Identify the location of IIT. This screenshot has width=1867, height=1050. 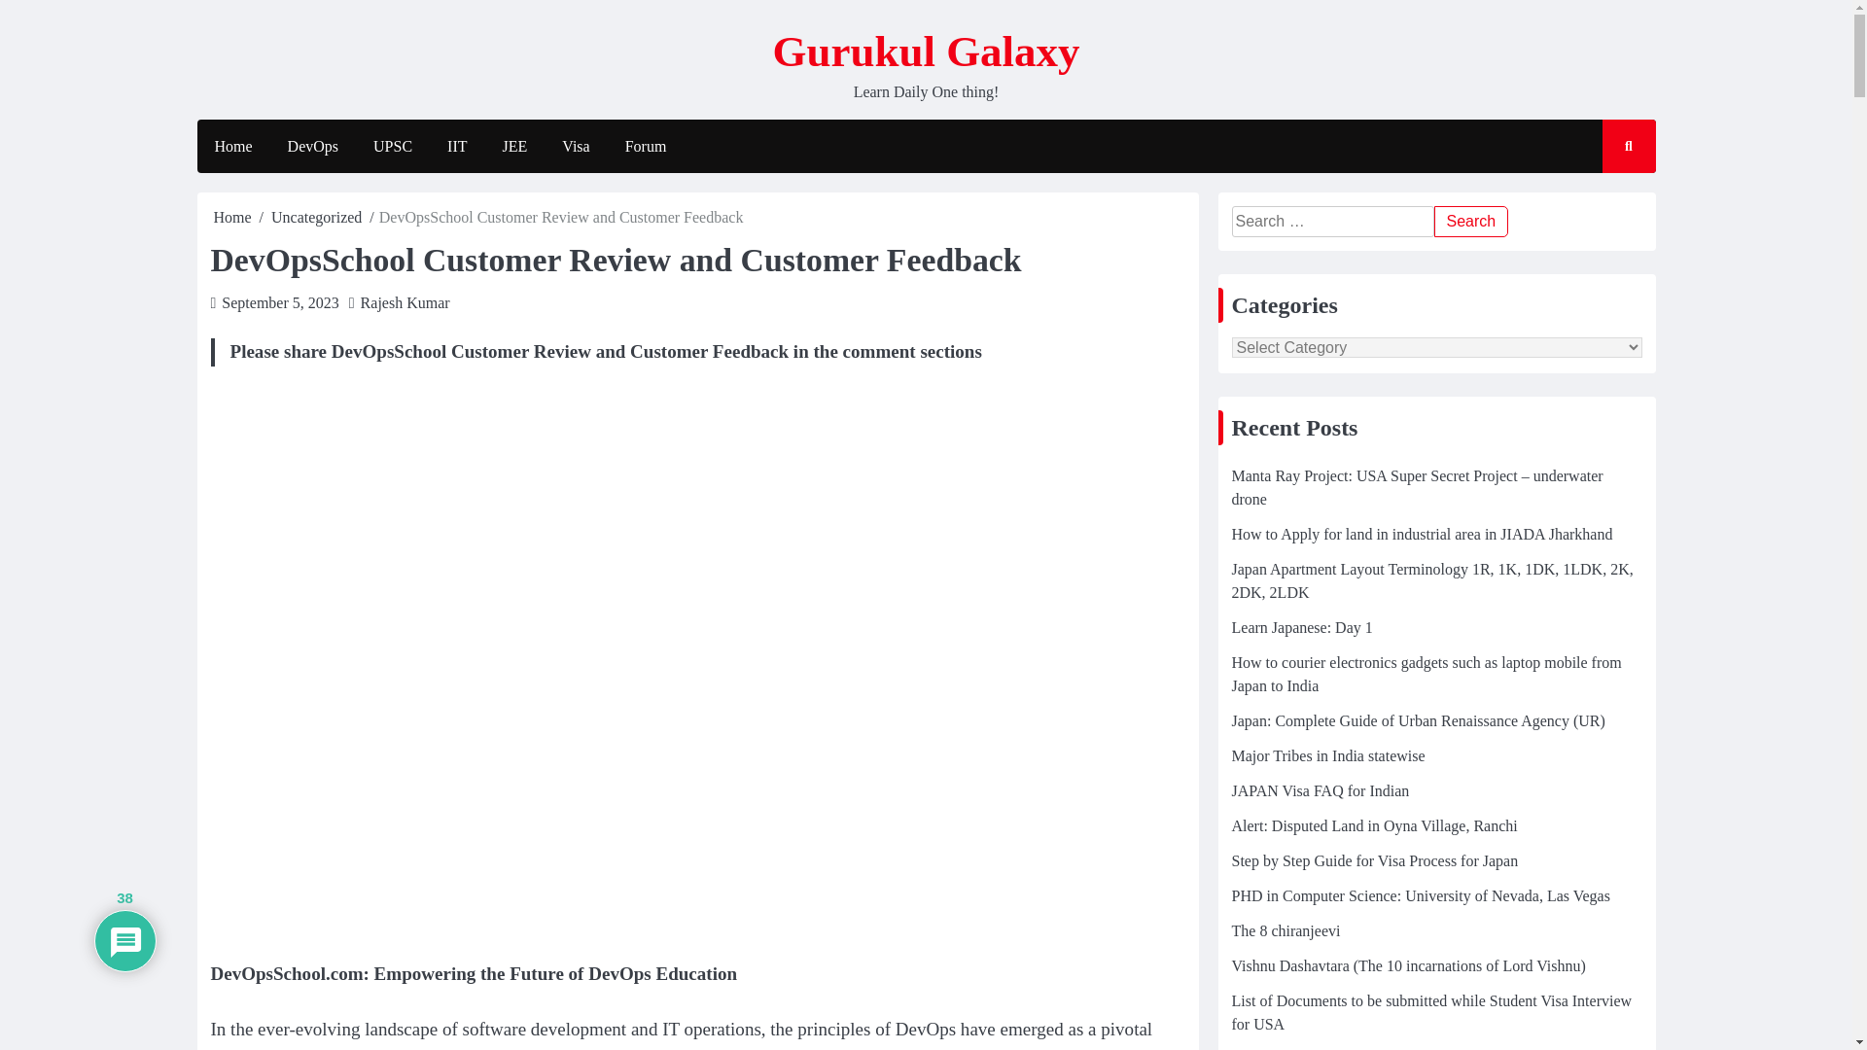
(456, 147).